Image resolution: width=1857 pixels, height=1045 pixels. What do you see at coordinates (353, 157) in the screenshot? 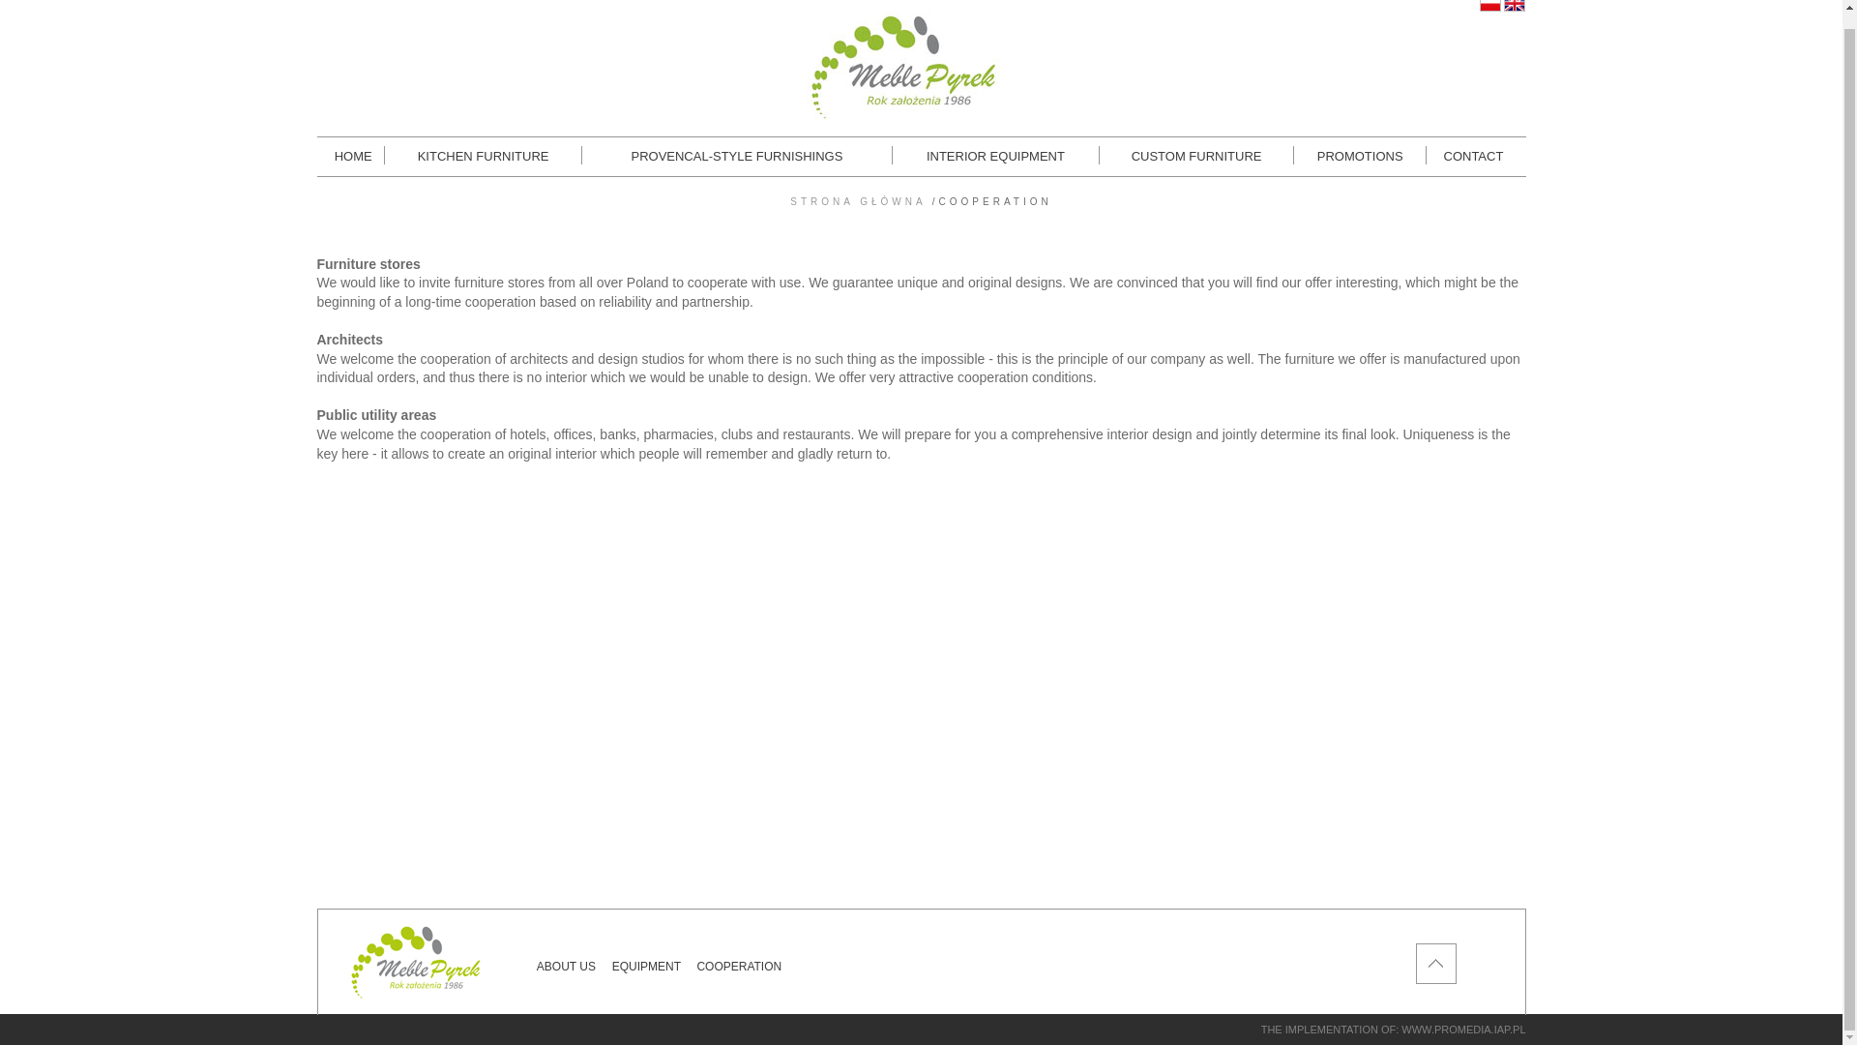
I see `HOME` at bounding box center [353, 157].